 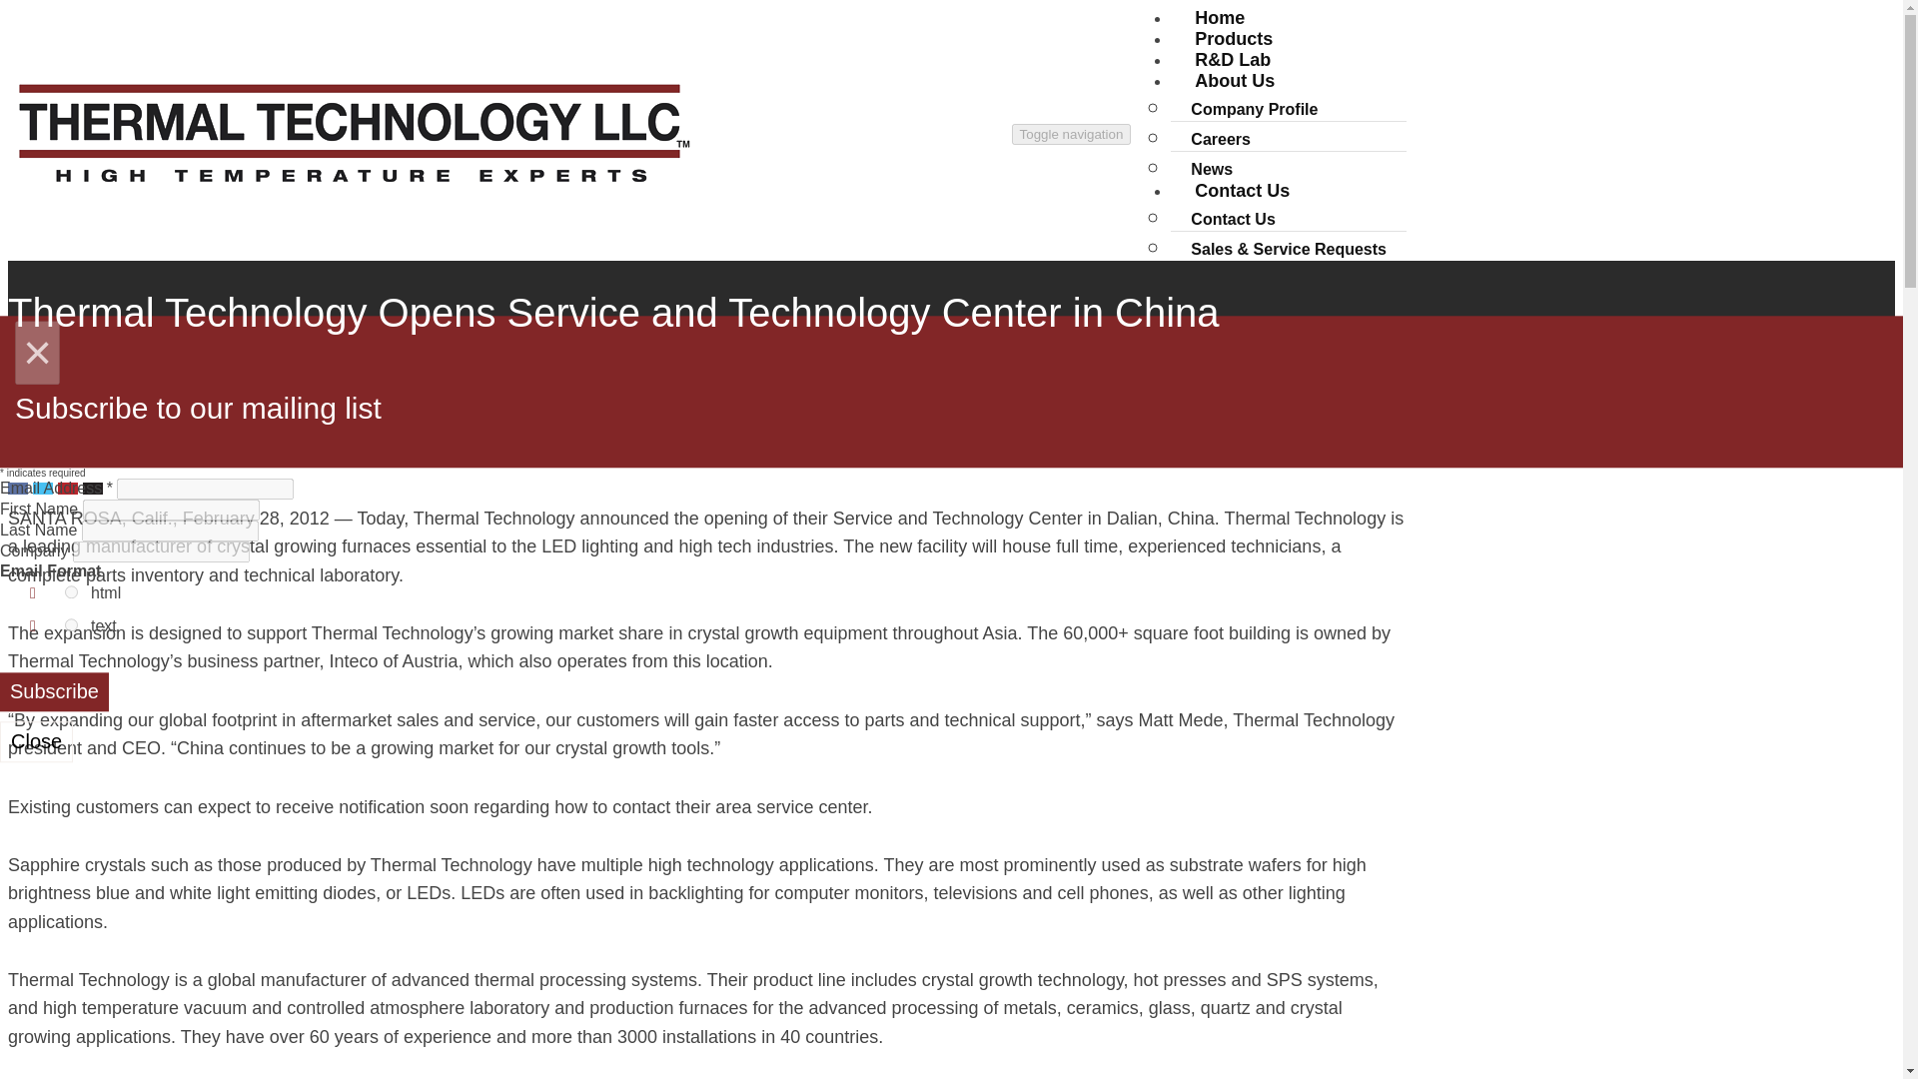 I want to click on Products, so click(x=1233, y=38).